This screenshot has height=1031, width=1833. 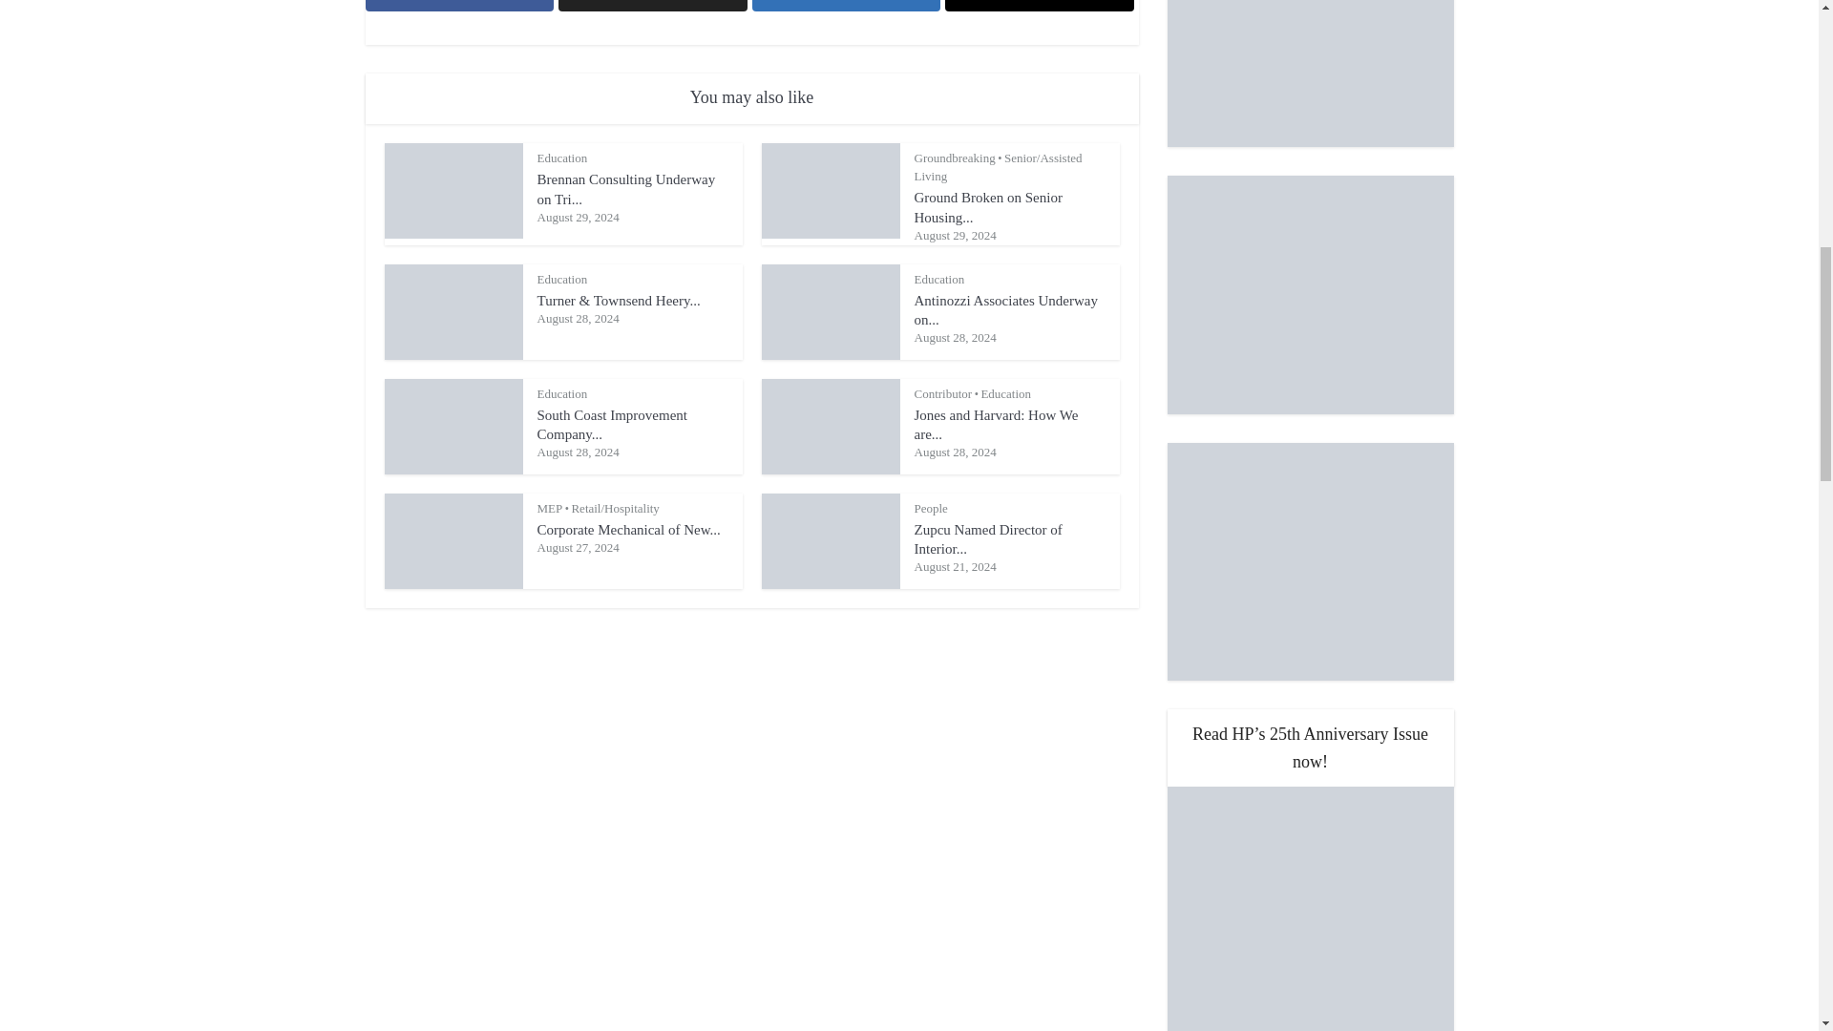 What do you see at coordinates (989, 538) in the screenshot?
I see `Zupcu Named Director of Interior Design` at bounding box center [989, 538].